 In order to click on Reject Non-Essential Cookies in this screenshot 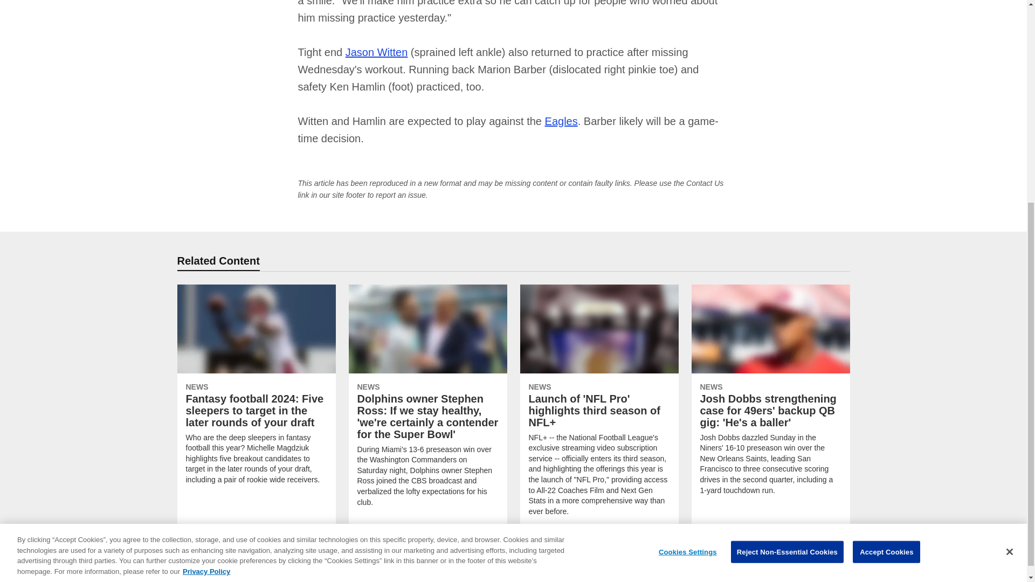, I will do `click(787, 251)`.